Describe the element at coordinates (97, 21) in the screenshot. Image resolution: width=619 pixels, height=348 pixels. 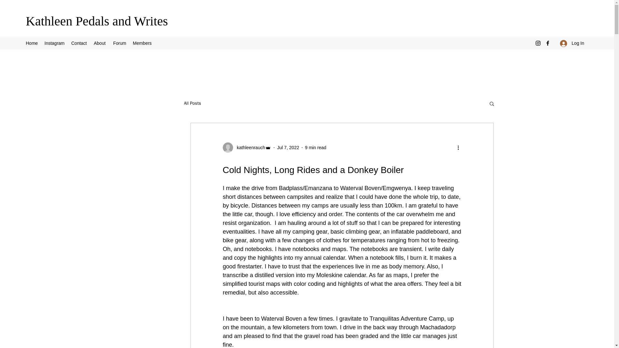
I see `Kathleen Pedals and Writes` at that location.